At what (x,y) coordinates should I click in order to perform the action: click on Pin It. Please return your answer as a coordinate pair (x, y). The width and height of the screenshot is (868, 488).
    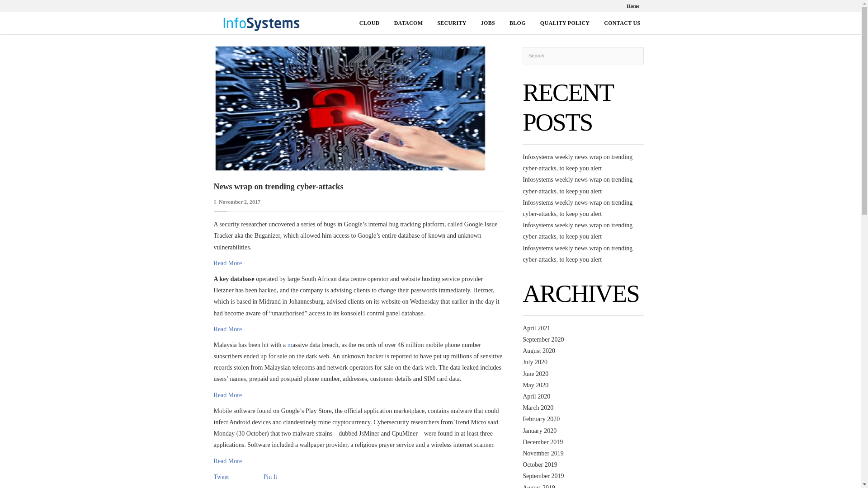
    Looking at the image, I should click on (269, 477).